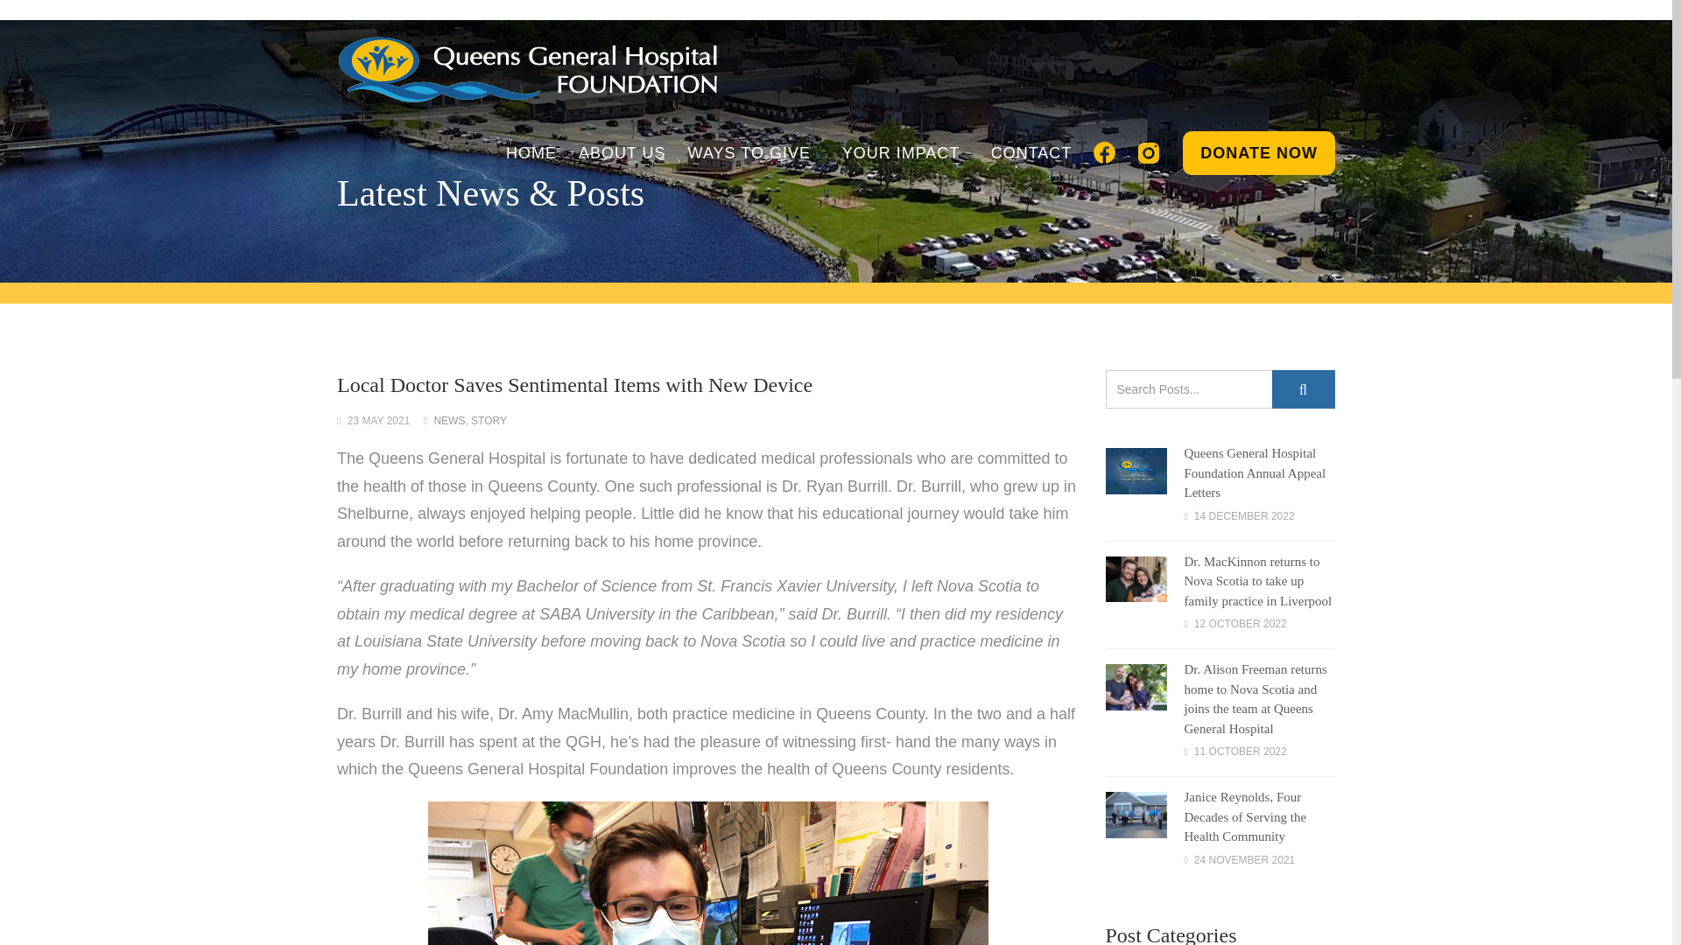 Image resolution: width=1681 pixels, height=945 pixels. What do you see at coordinates (1031, 152) in the screenshot?
I see `CONTACT` at bounding box center [1031, 152].